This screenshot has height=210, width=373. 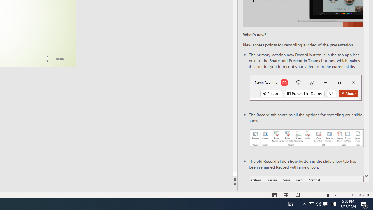 I want to click on Record button in top bar, so click(x=306, y=87).